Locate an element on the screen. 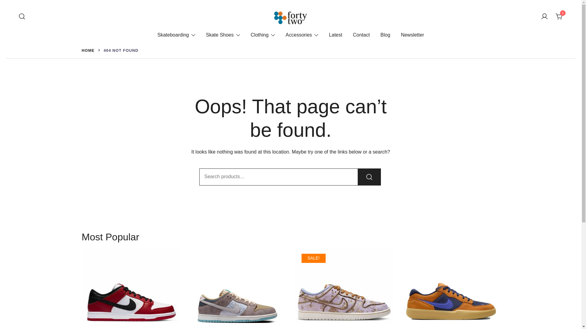  Clothing is located at coordinates (259, 35).